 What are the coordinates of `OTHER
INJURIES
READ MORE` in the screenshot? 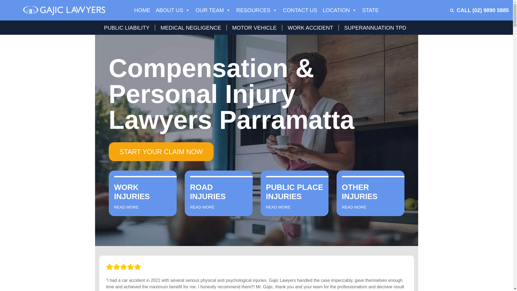 It's located at (371, 193).